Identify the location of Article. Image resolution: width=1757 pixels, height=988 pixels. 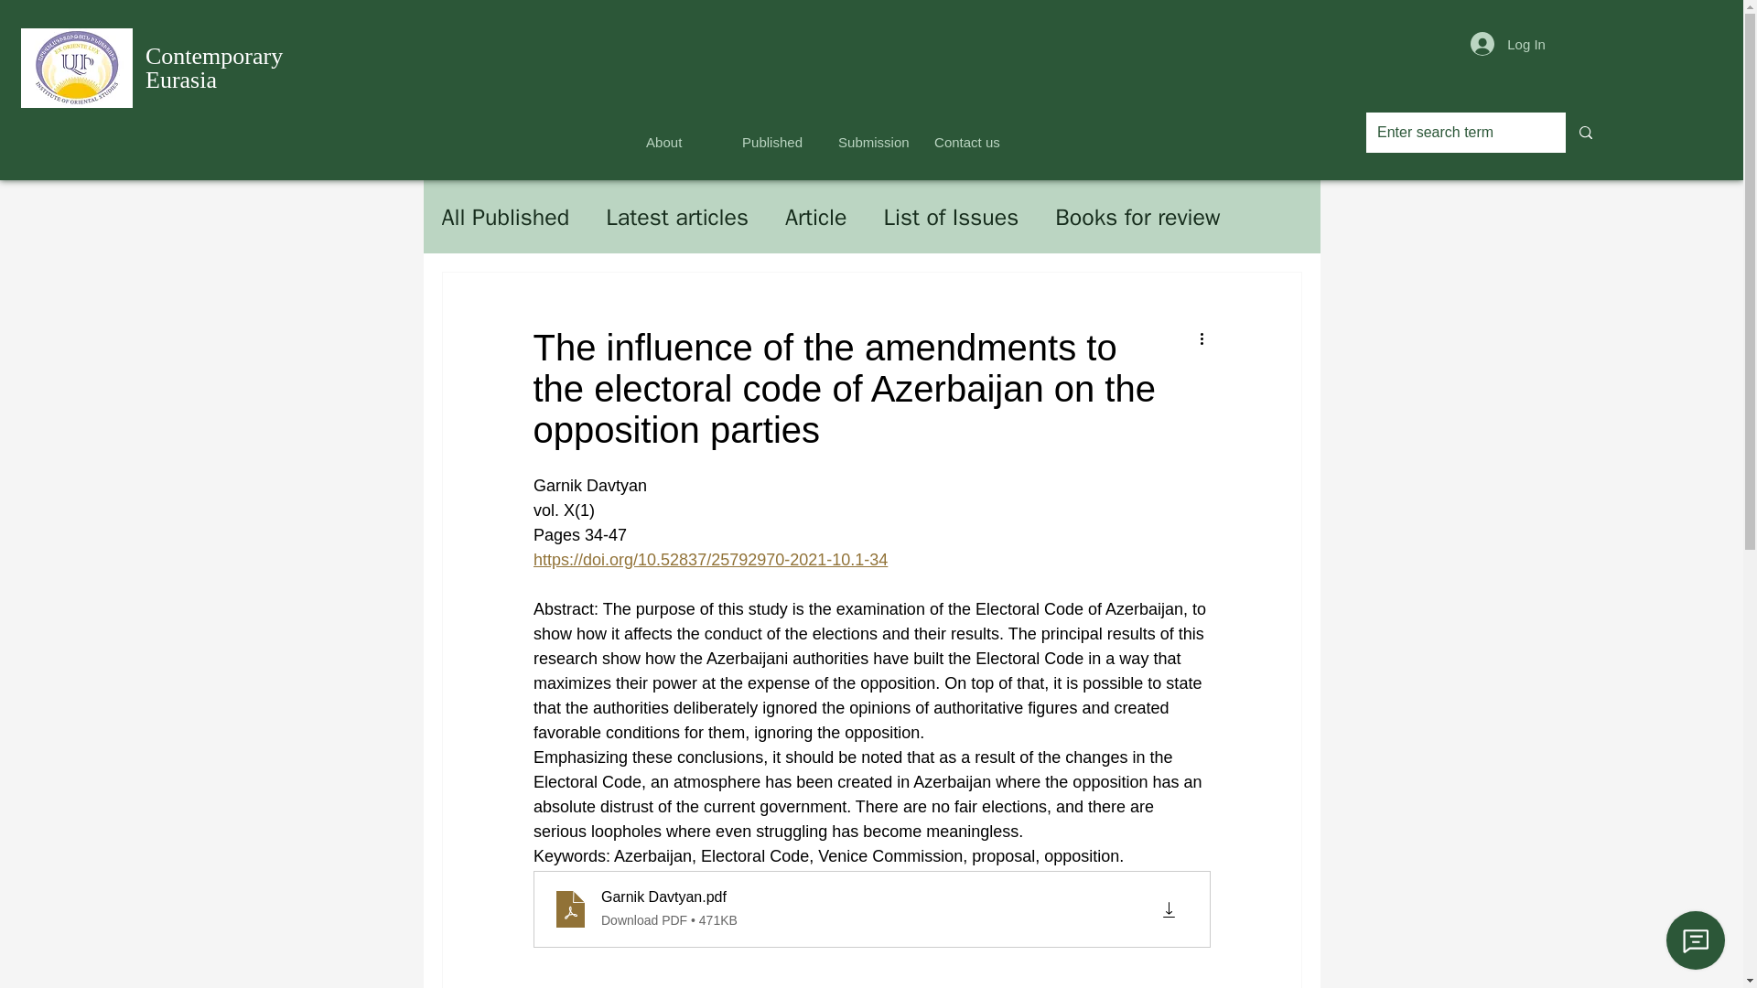
(1508, 44).